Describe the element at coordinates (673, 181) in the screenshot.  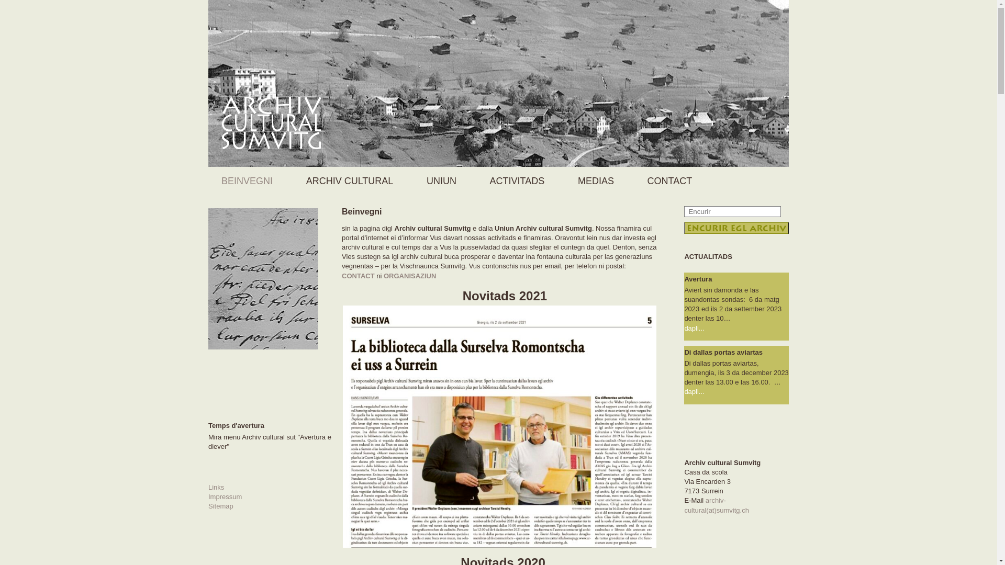
I see `CONTACT` at that location.